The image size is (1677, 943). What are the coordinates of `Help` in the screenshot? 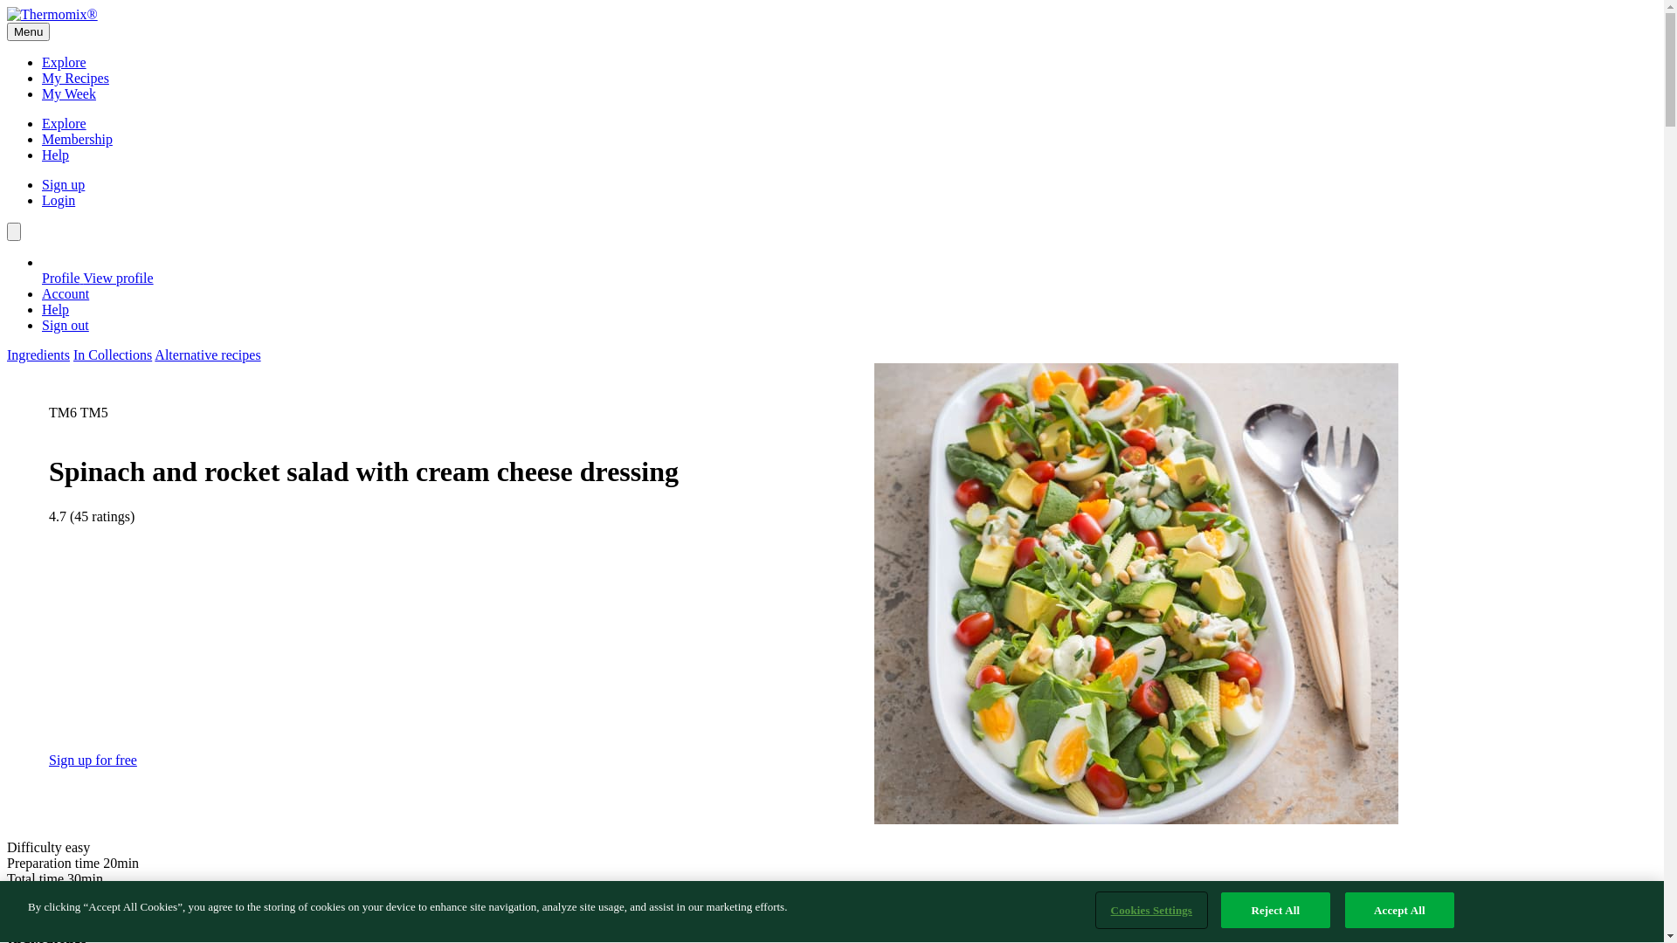 It's located at (56, 155).